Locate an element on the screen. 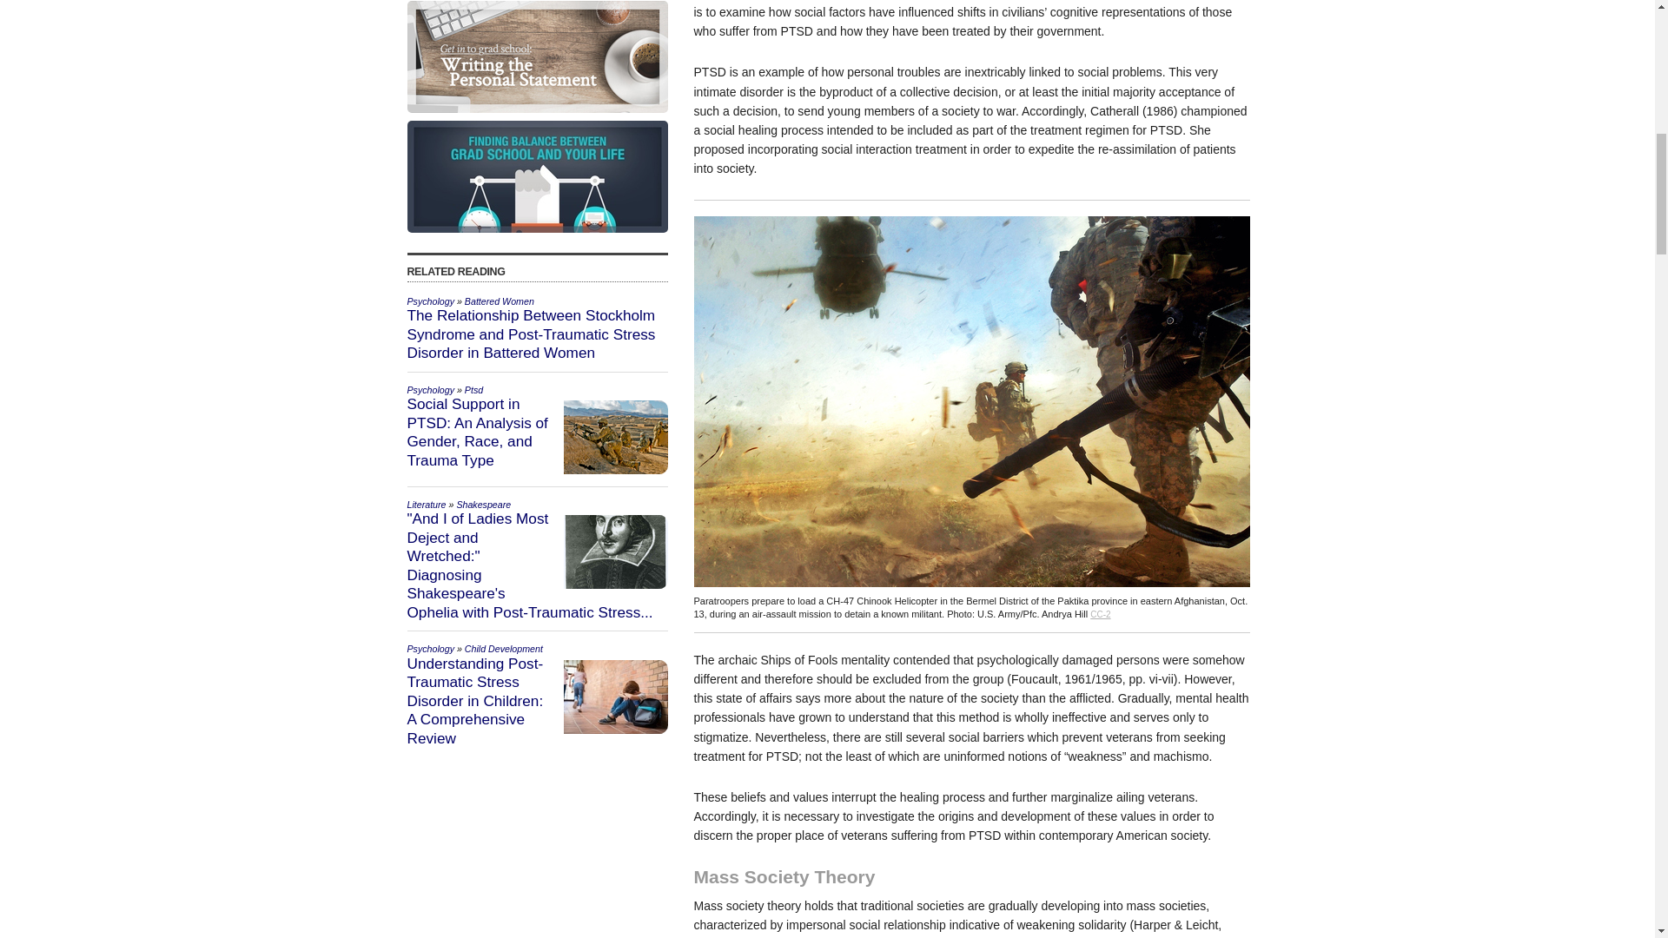  Creative Commons License is located at coordinates (1100, 614).